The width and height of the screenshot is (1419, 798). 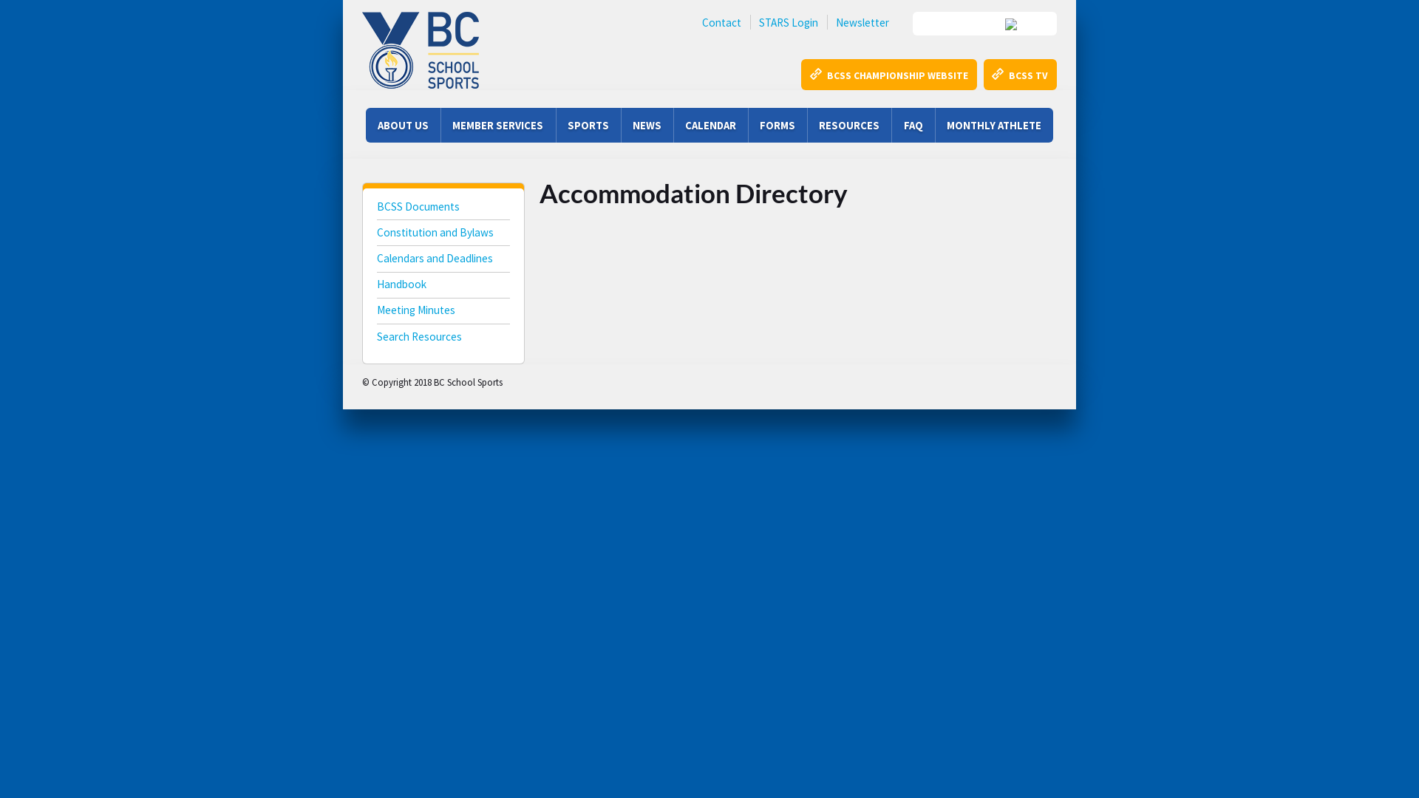 What do you see at coordinates (777, 126) in the screenshot?
I see `FORMS` at bounding box center [777, 126].